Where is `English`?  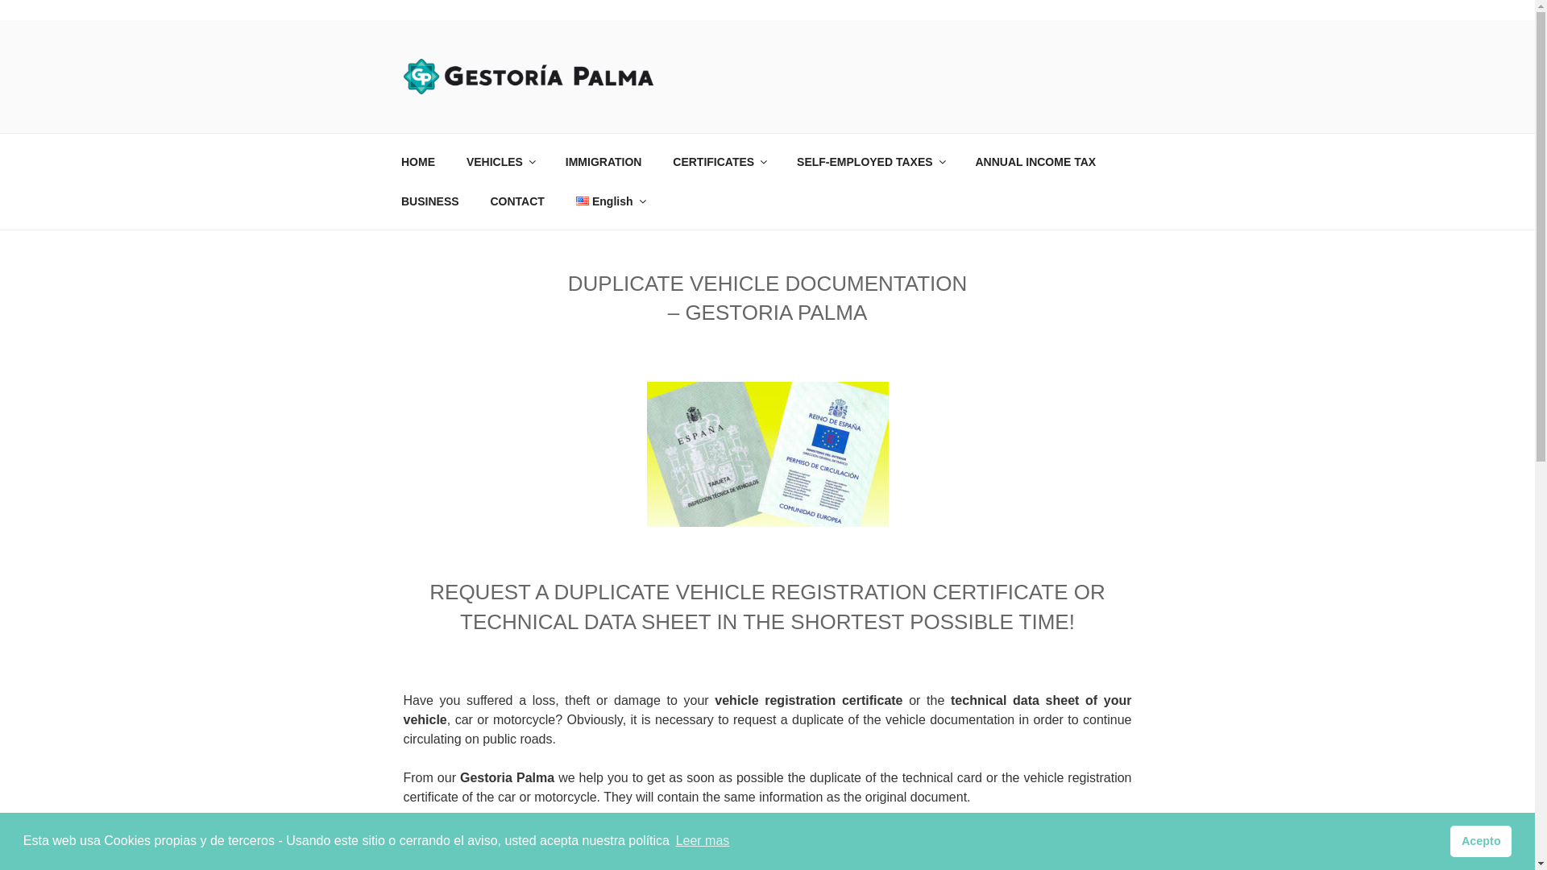 English is located at coordinates (609, 201).